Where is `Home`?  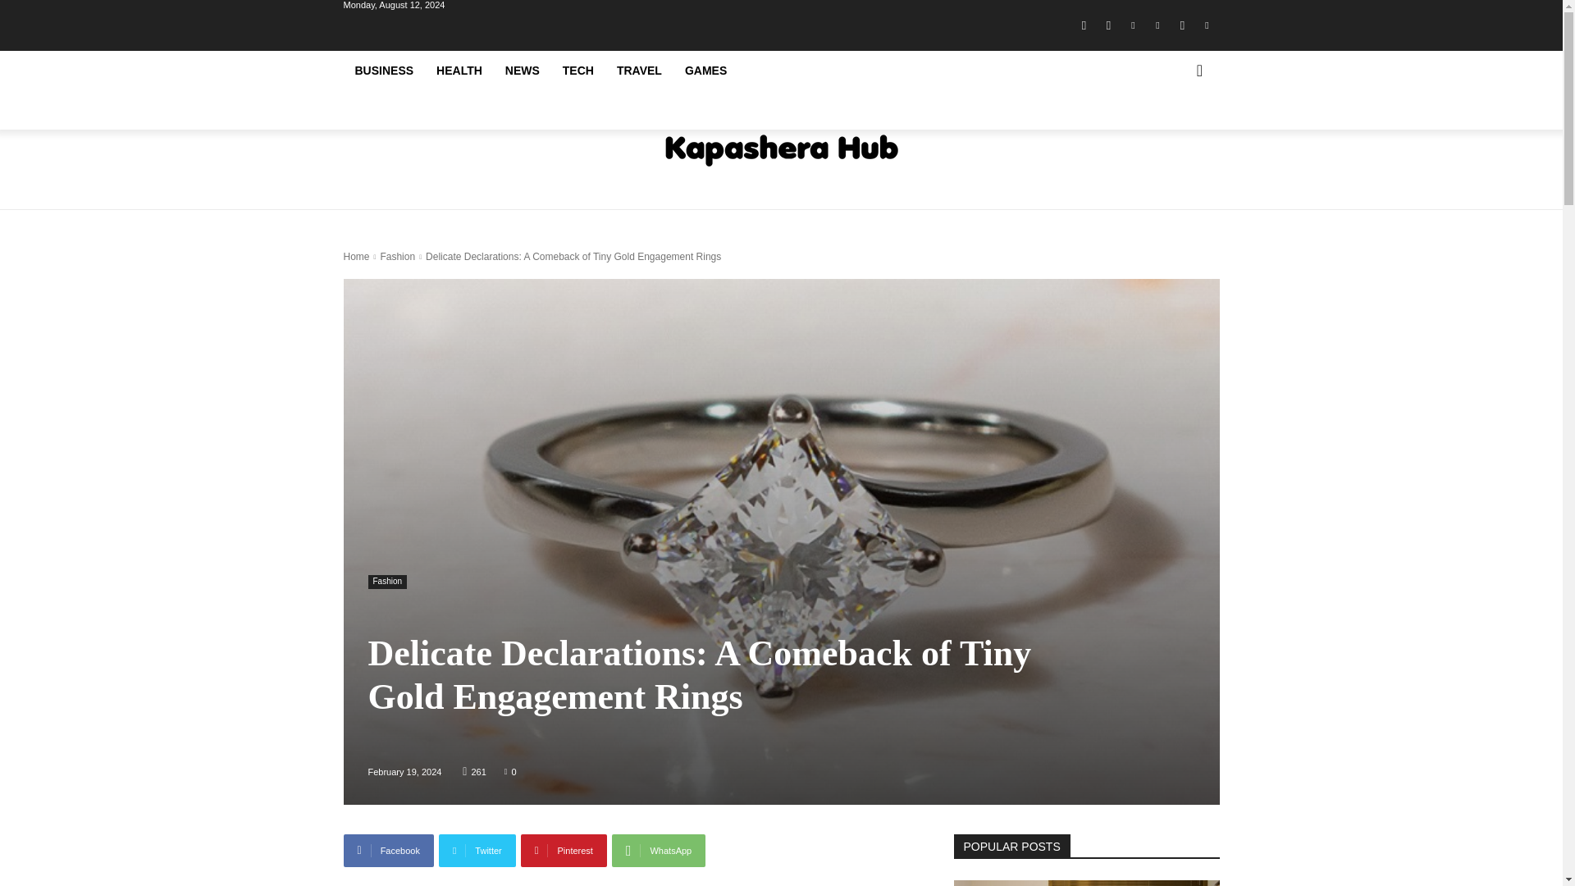
Home is located at coordinates (356, 256).